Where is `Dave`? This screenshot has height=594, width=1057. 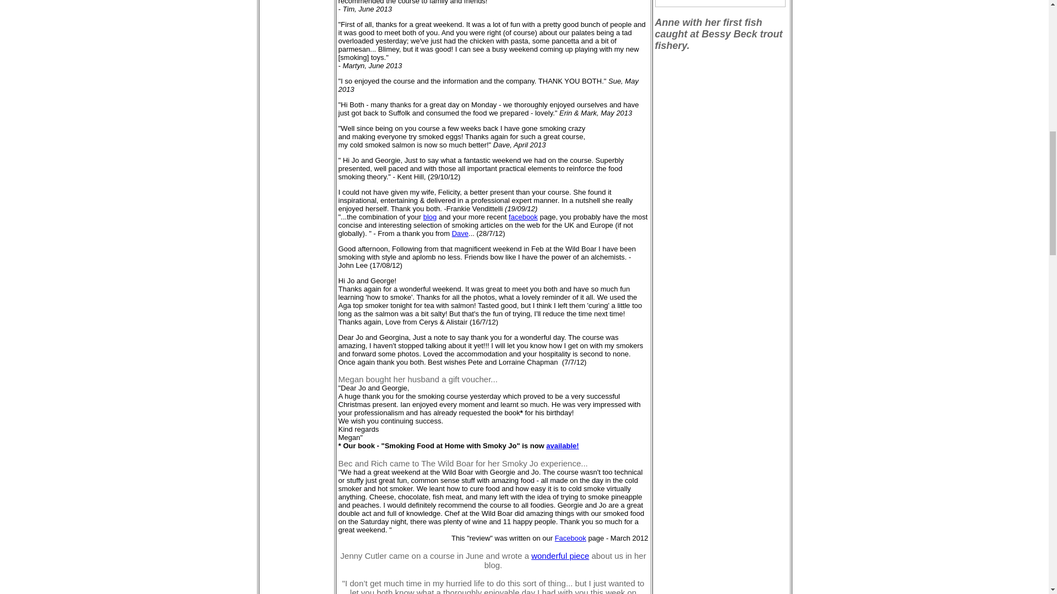
Dave is located at coordinates (460, 233).